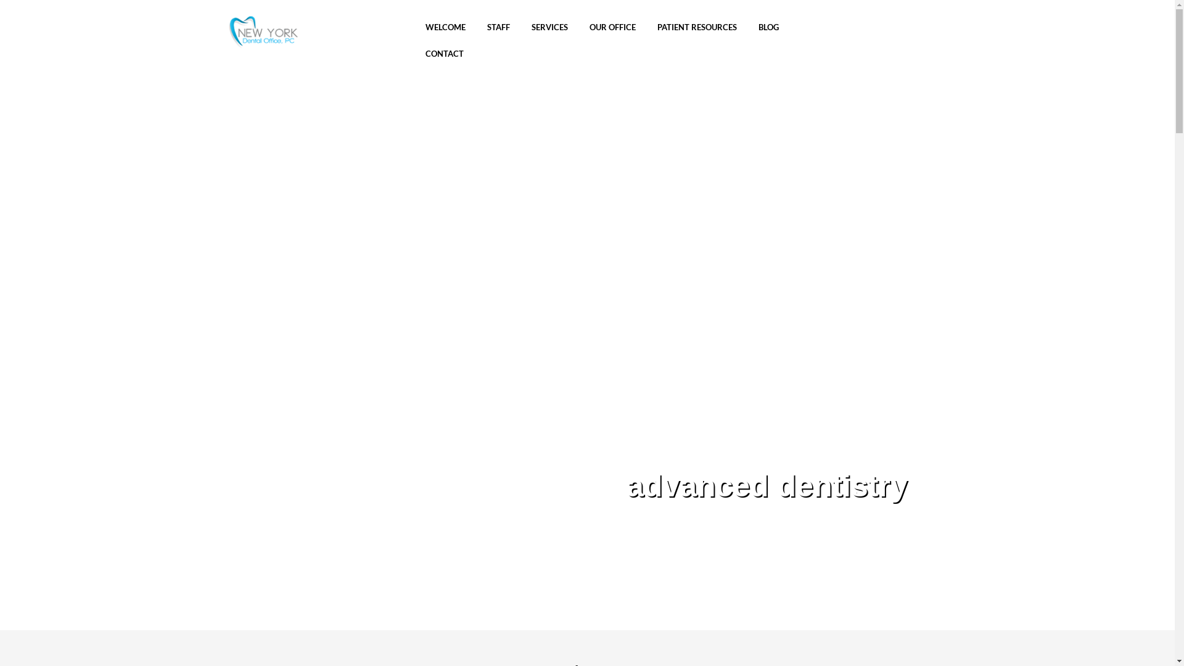 This screenshot has height=666, width=1184. Describe the element at coordinates (697, 28) in the screenshot. I see `PATIENT RESOURCES` at that location.